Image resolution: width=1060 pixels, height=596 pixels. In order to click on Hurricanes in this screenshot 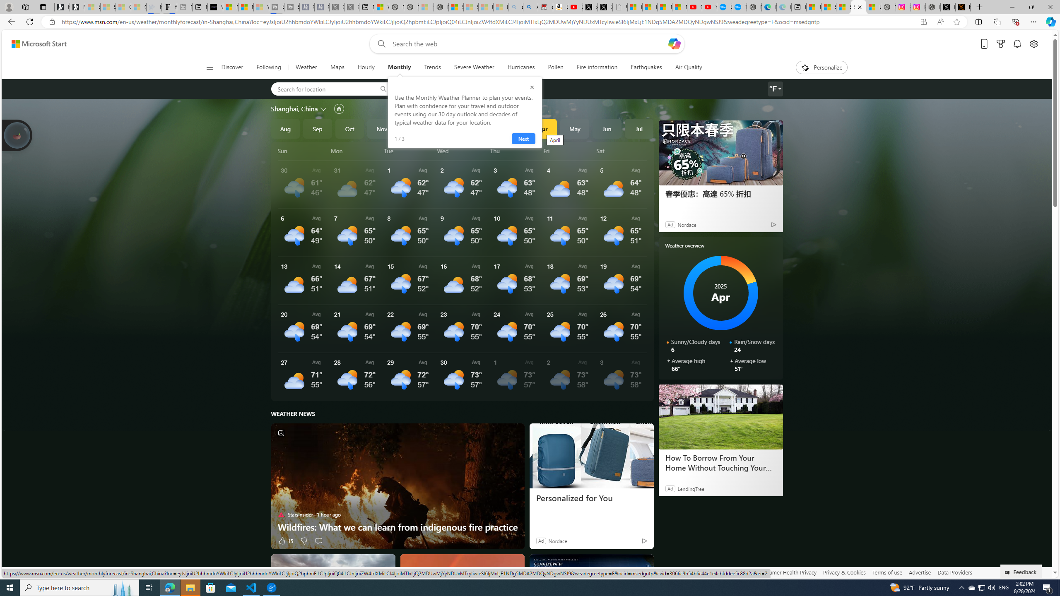, I will do `click(521, 67)`.